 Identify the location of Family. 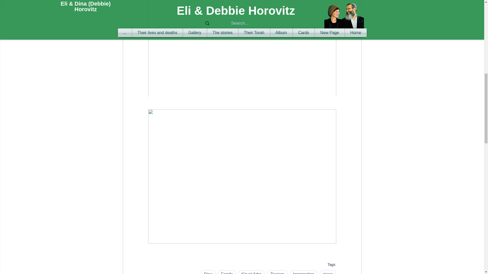
(227, 272).